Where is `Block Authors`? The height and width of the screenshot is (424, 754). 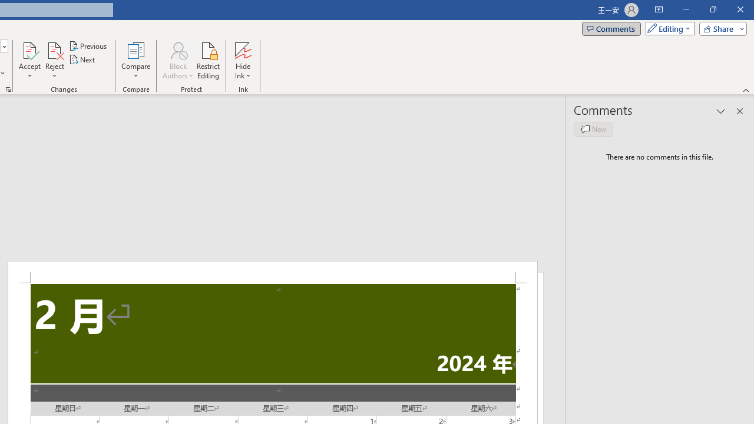 Block Authors is located at coordinates (178, 49).